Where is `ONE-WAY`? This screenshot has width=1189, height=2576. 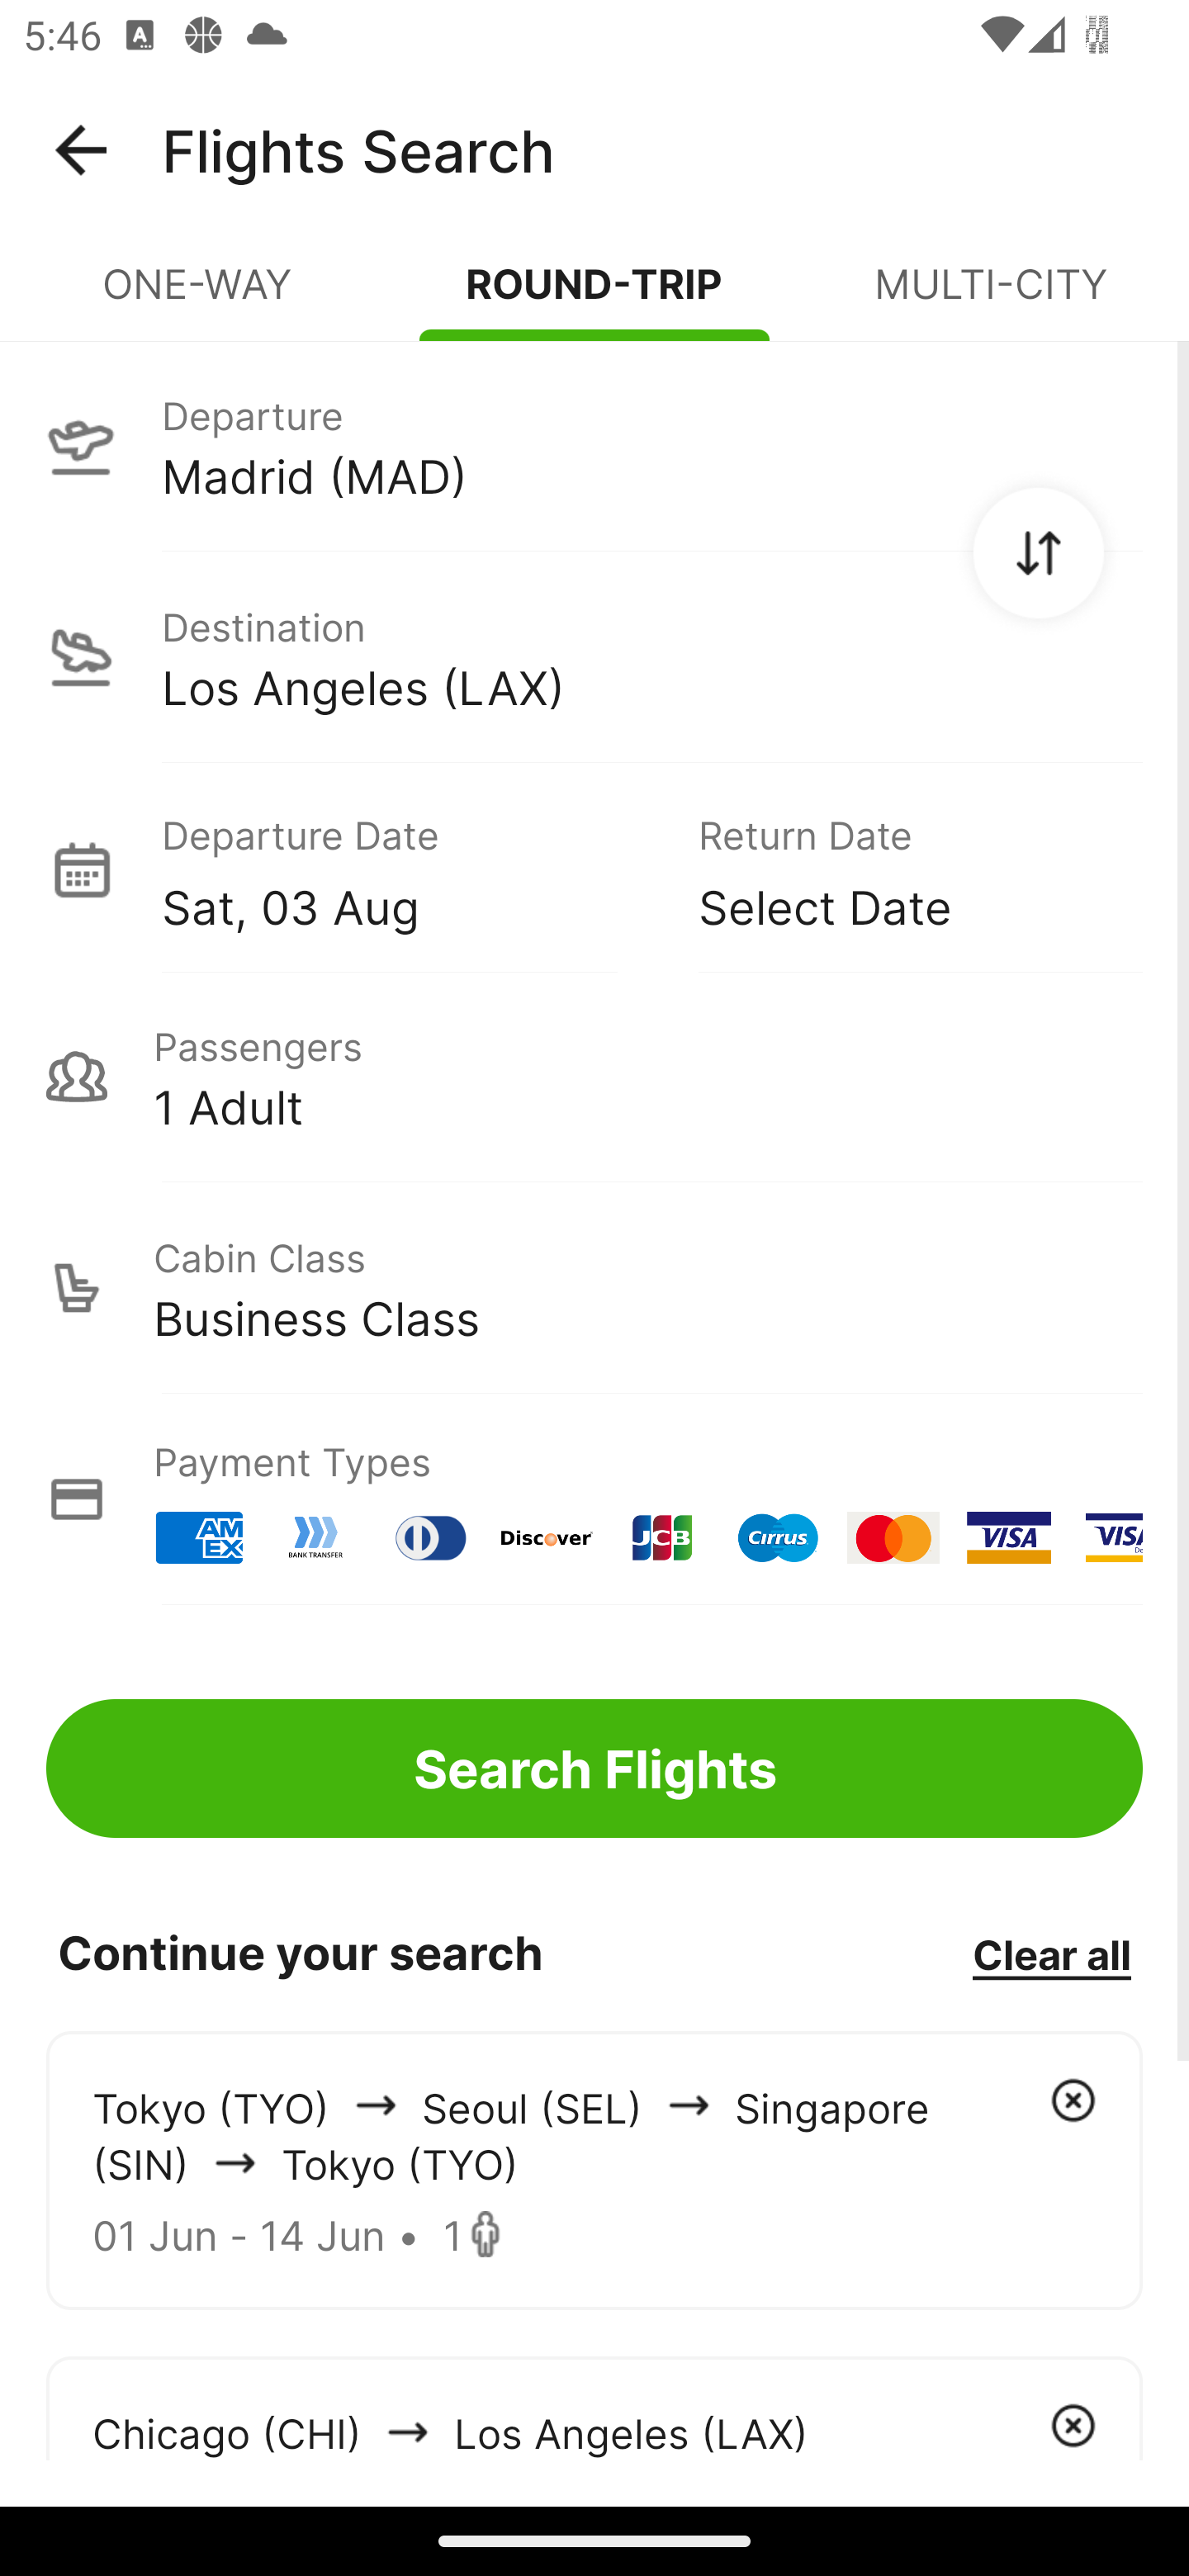
ONE-WAY is located at coordinates (198, 297).